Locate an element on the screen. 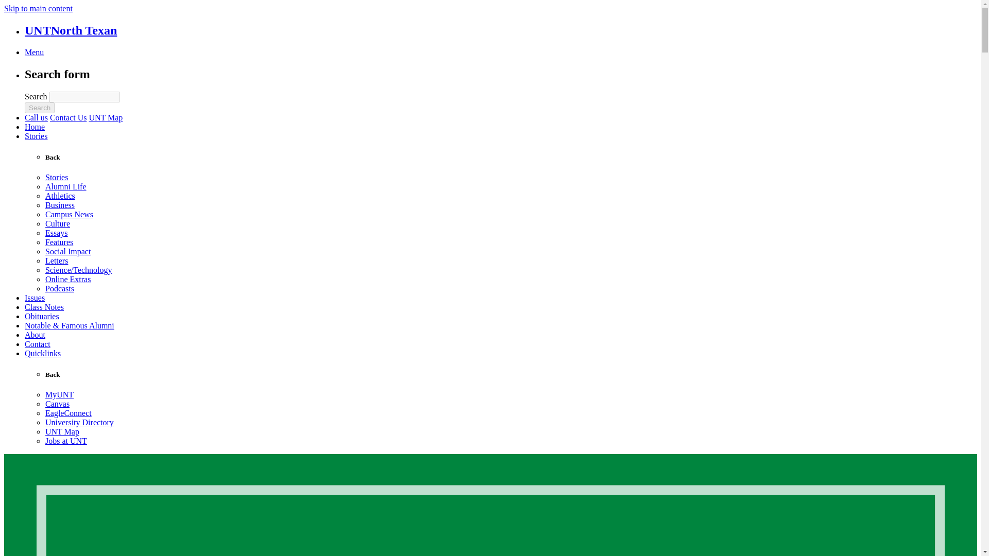 The height and width of the screenshot is (556, 989). University Directory is located at coordinates (79, 422).